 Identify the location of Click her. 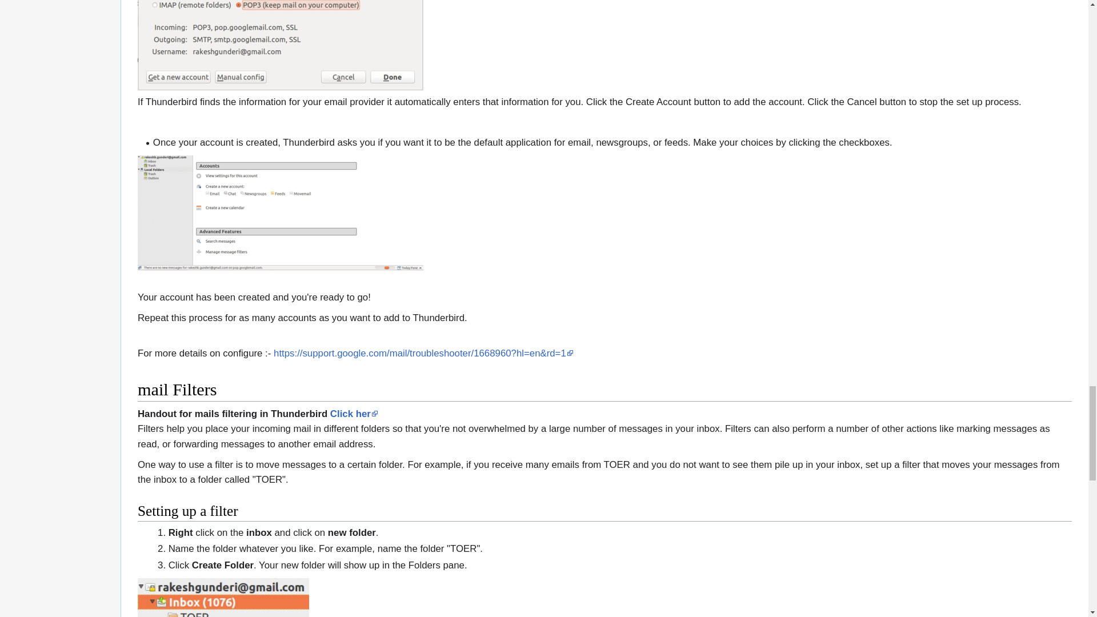
(354, 413).